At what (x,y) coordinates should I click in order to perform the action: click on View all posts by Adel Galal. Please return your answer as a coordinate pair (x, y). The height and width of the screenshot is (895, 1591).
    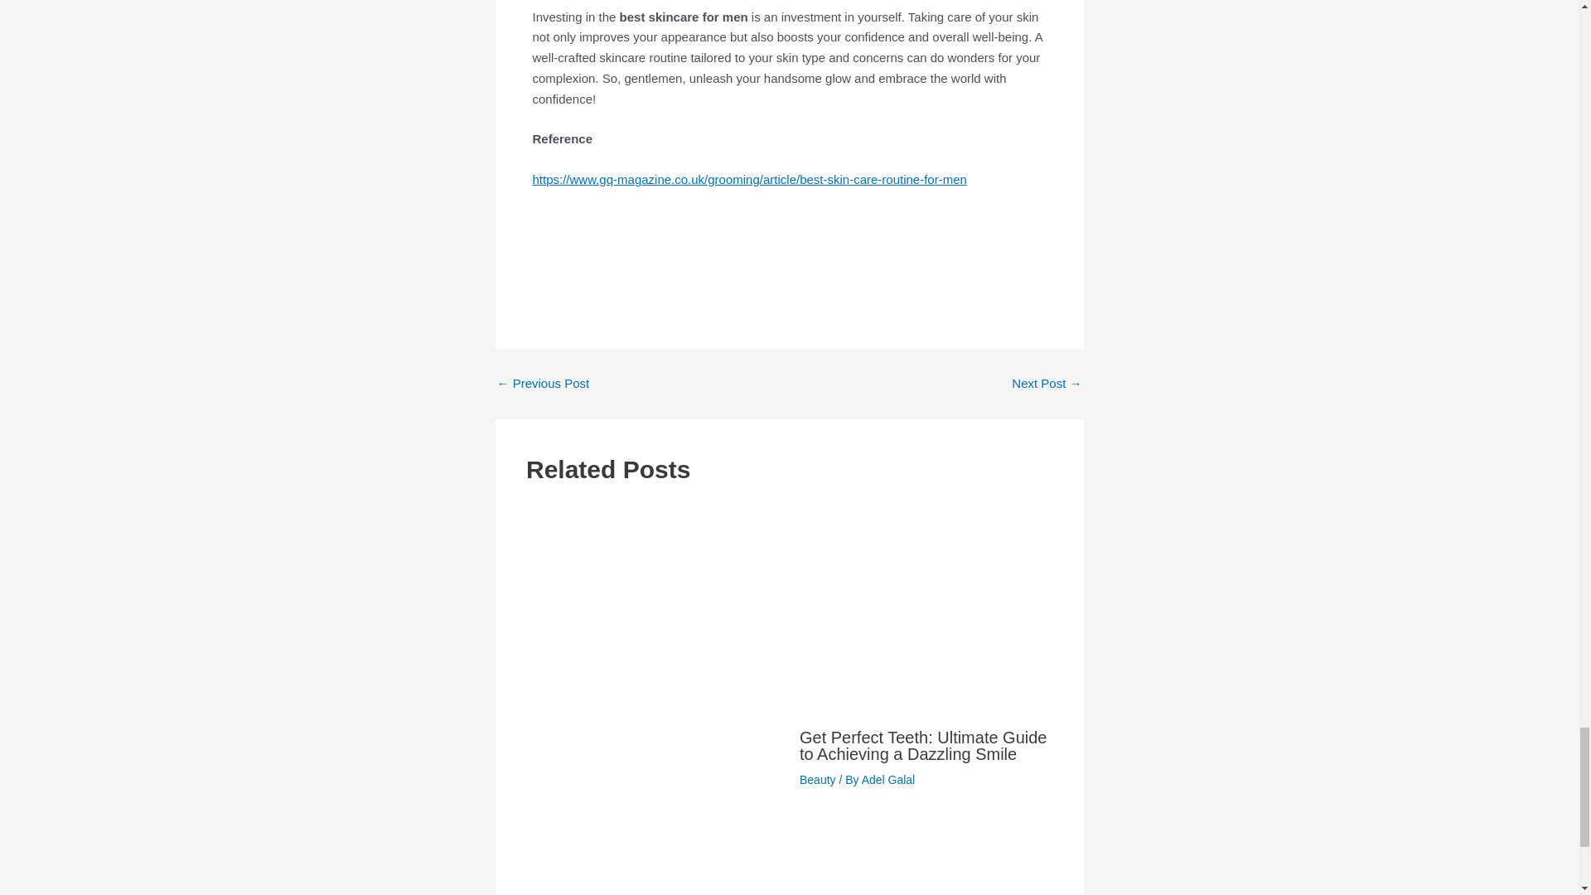
    Looking at the image, I should click on (888, 780).